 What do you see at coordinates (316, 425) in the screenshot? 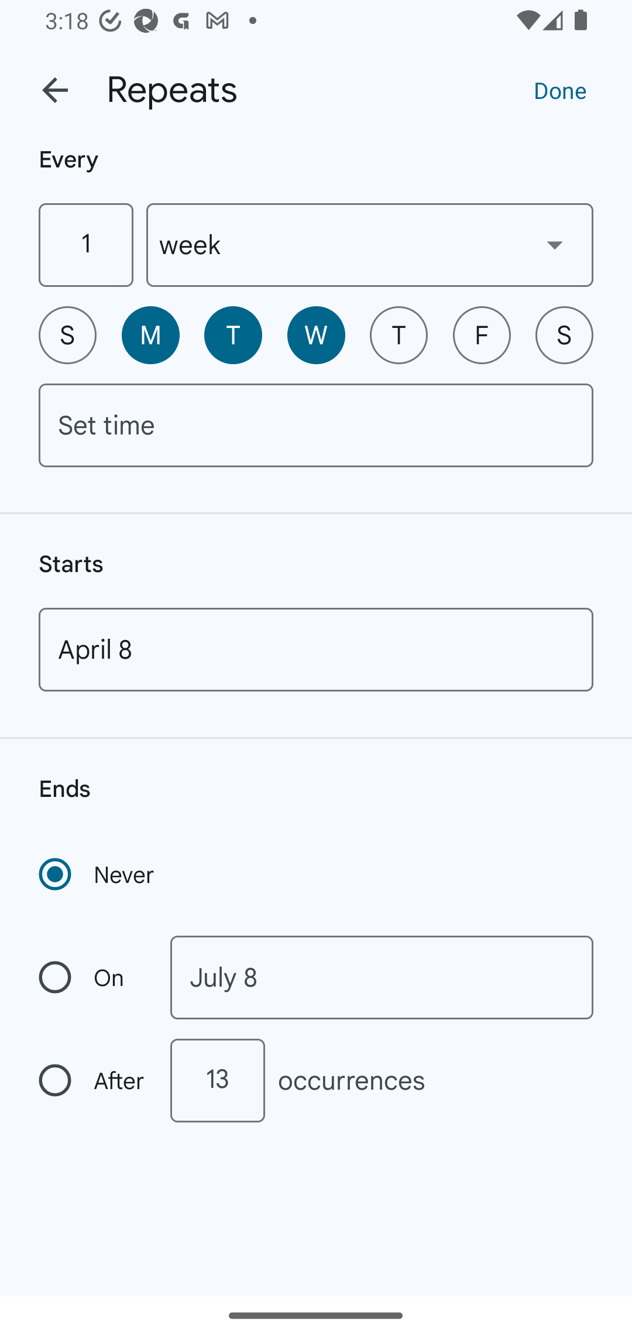
I see `Set time` at bounding box center [316, 425].